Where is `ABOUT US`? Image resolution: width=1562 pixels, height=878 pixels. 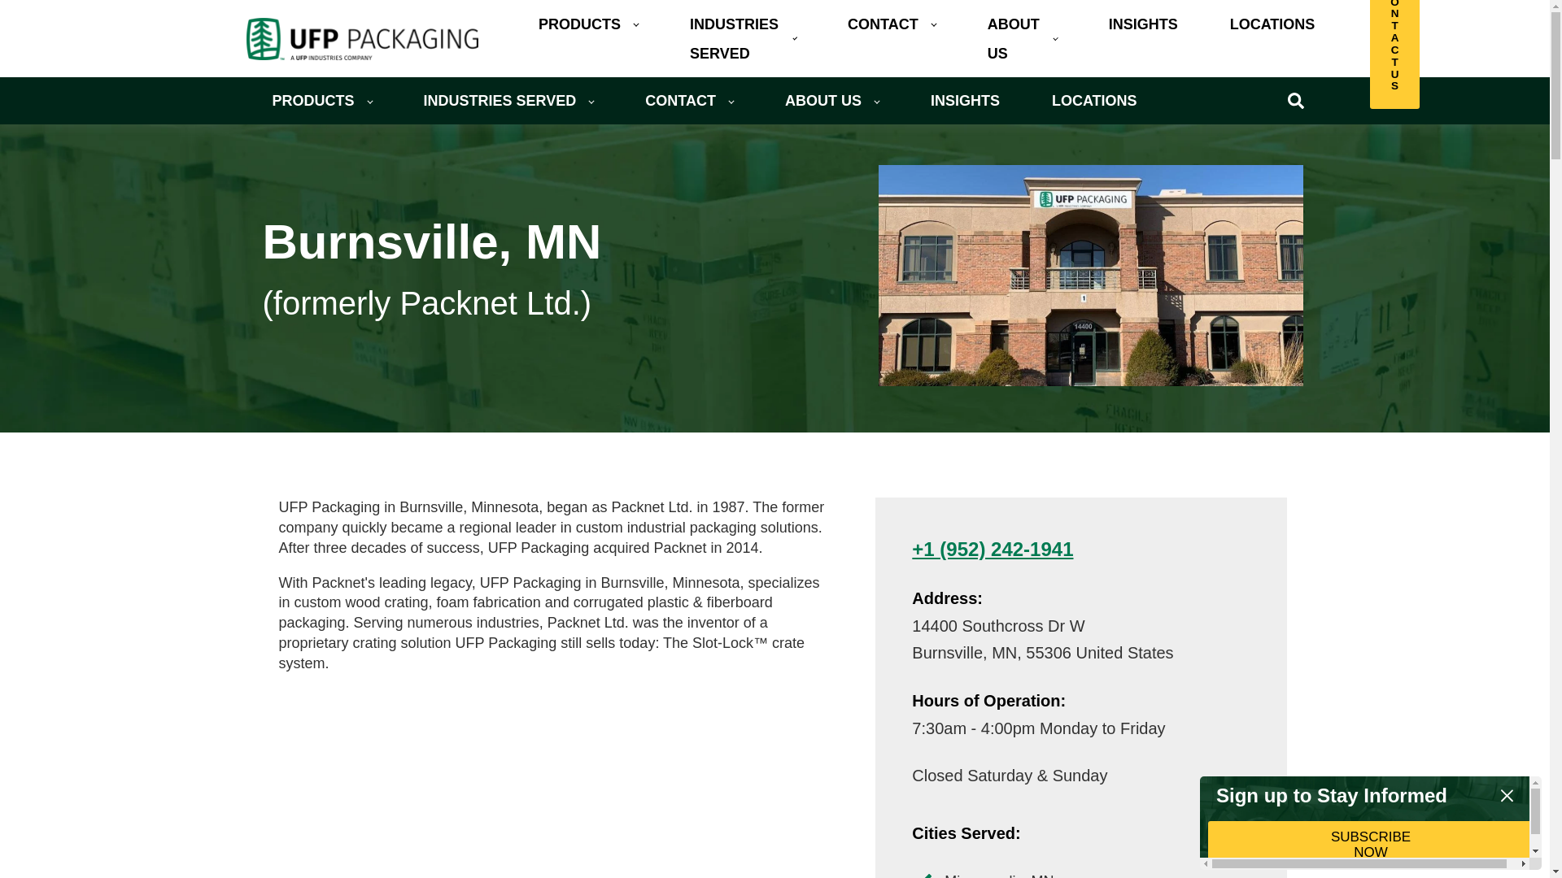 ABOUT US is located at coordinates (1022, 39).